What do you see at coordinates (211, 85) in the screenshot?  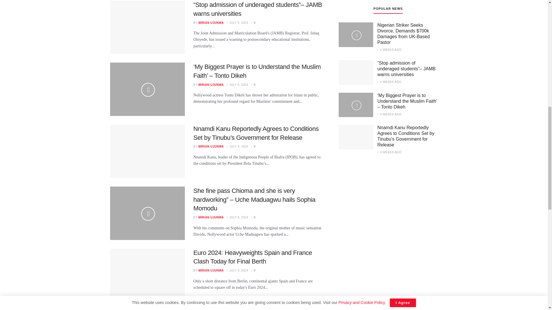 I see `MIRIAN UJUNWA` at bounding box center [211, 85].